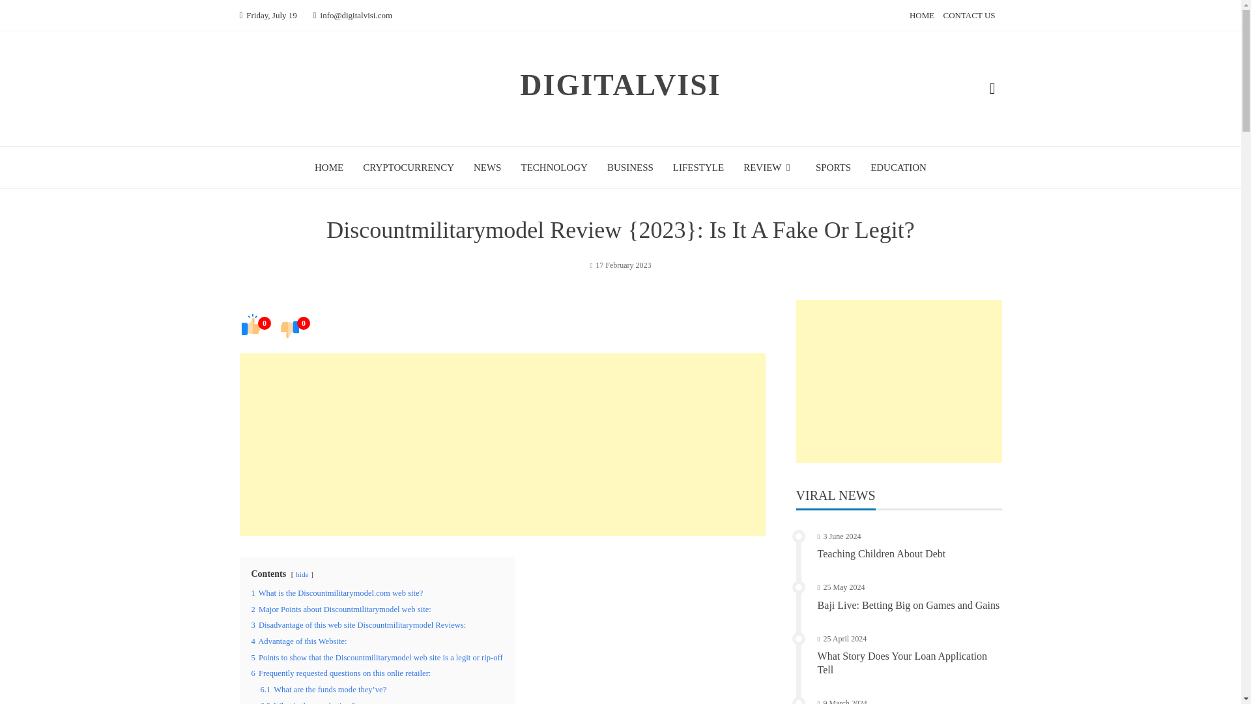  Describe the element at coordinates (301, 574) in the screenshot. I see `hide` at that location.